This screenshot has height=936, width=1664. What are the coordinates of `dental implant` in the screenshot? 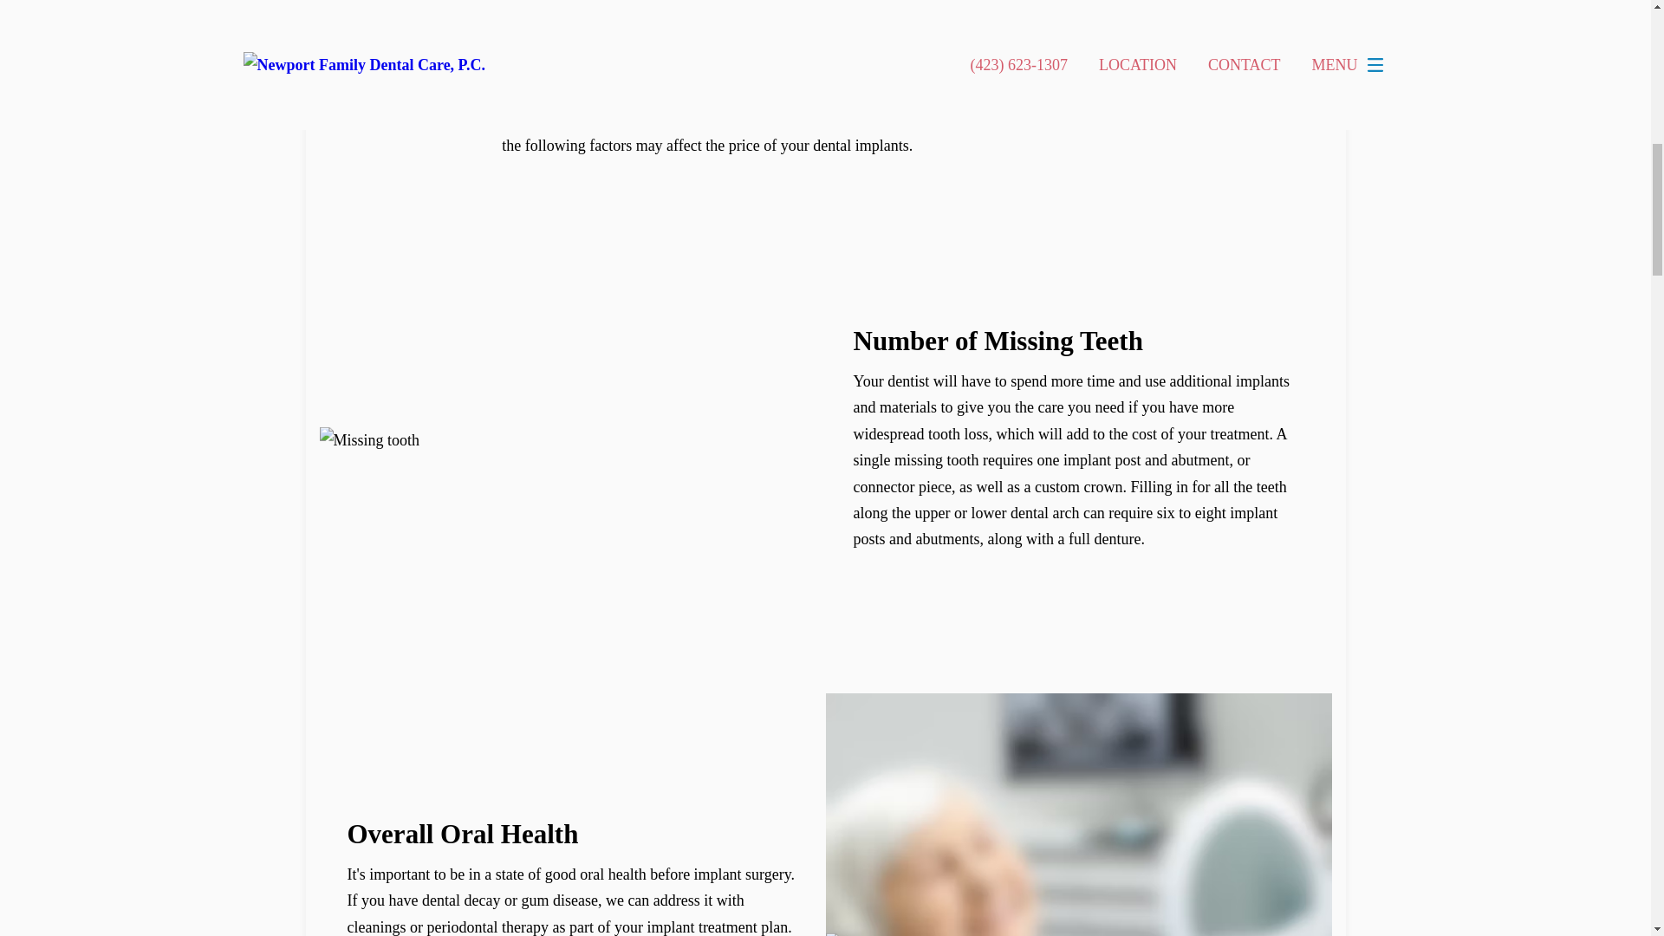 It's located at (938, 27).